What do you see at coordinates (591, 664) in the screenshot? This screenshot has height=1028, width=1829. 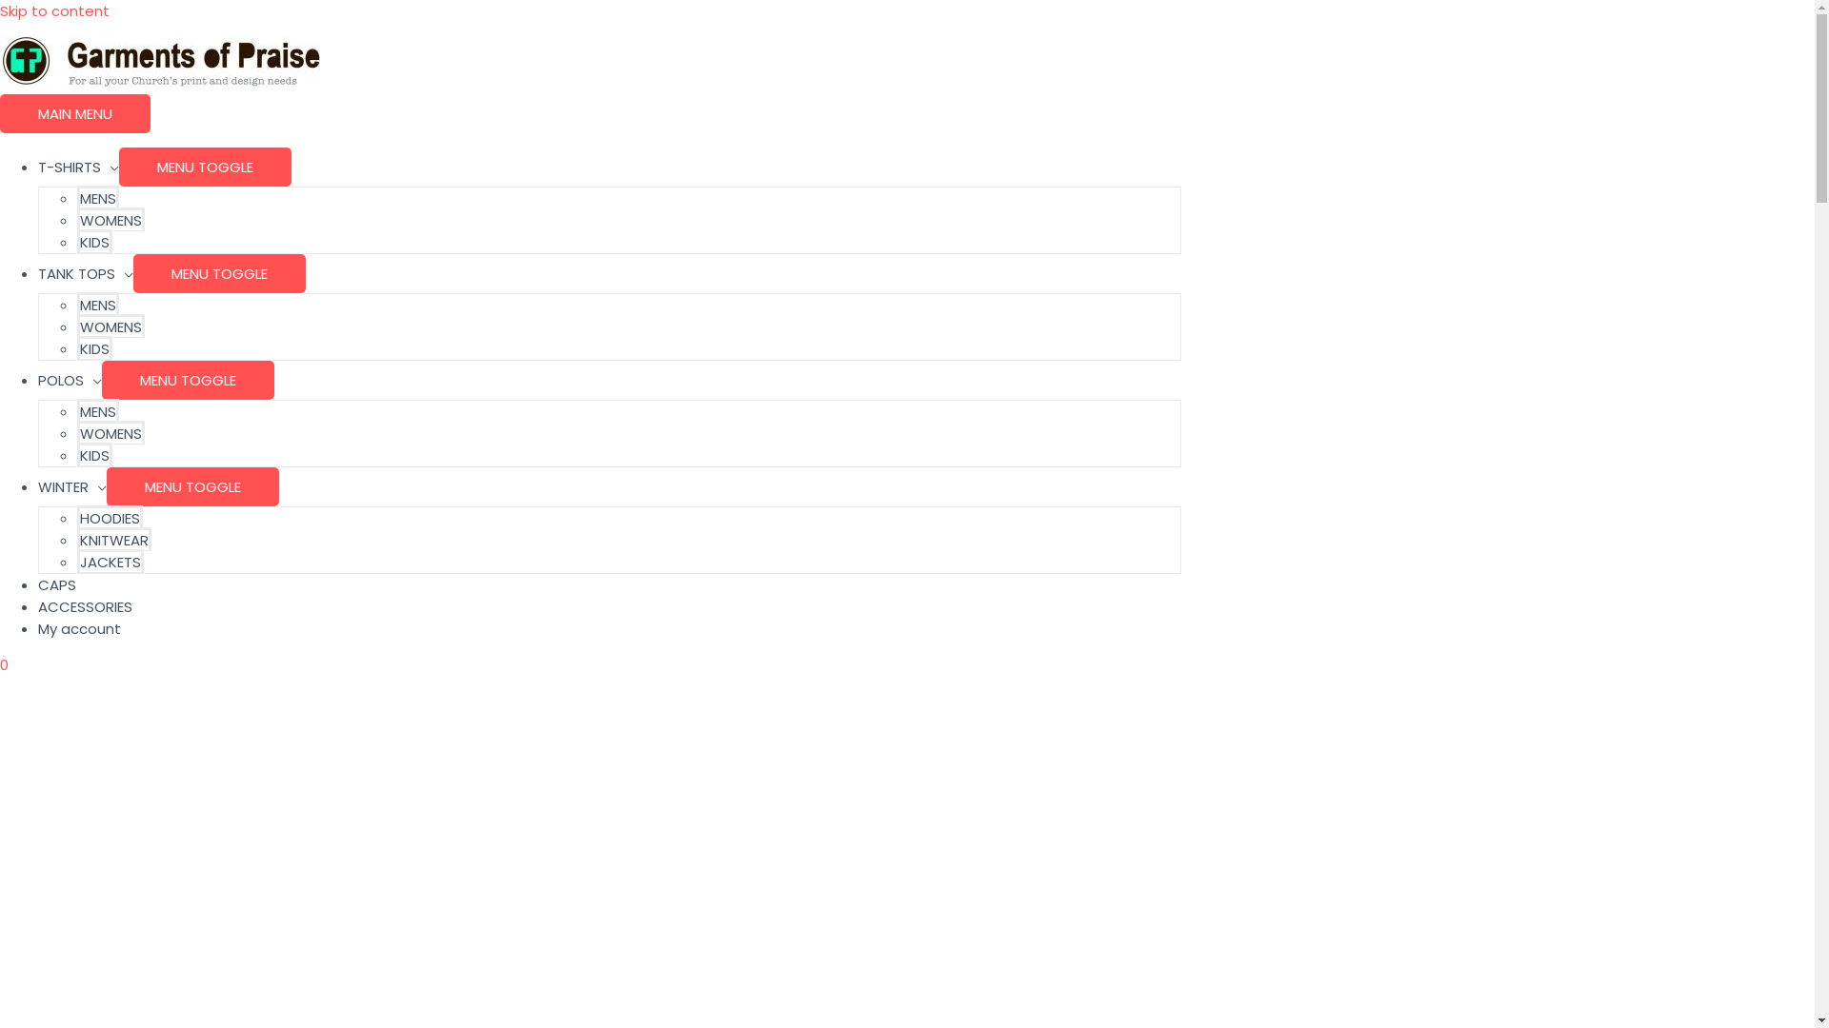 I see `0` at bounding box center [591, 664].